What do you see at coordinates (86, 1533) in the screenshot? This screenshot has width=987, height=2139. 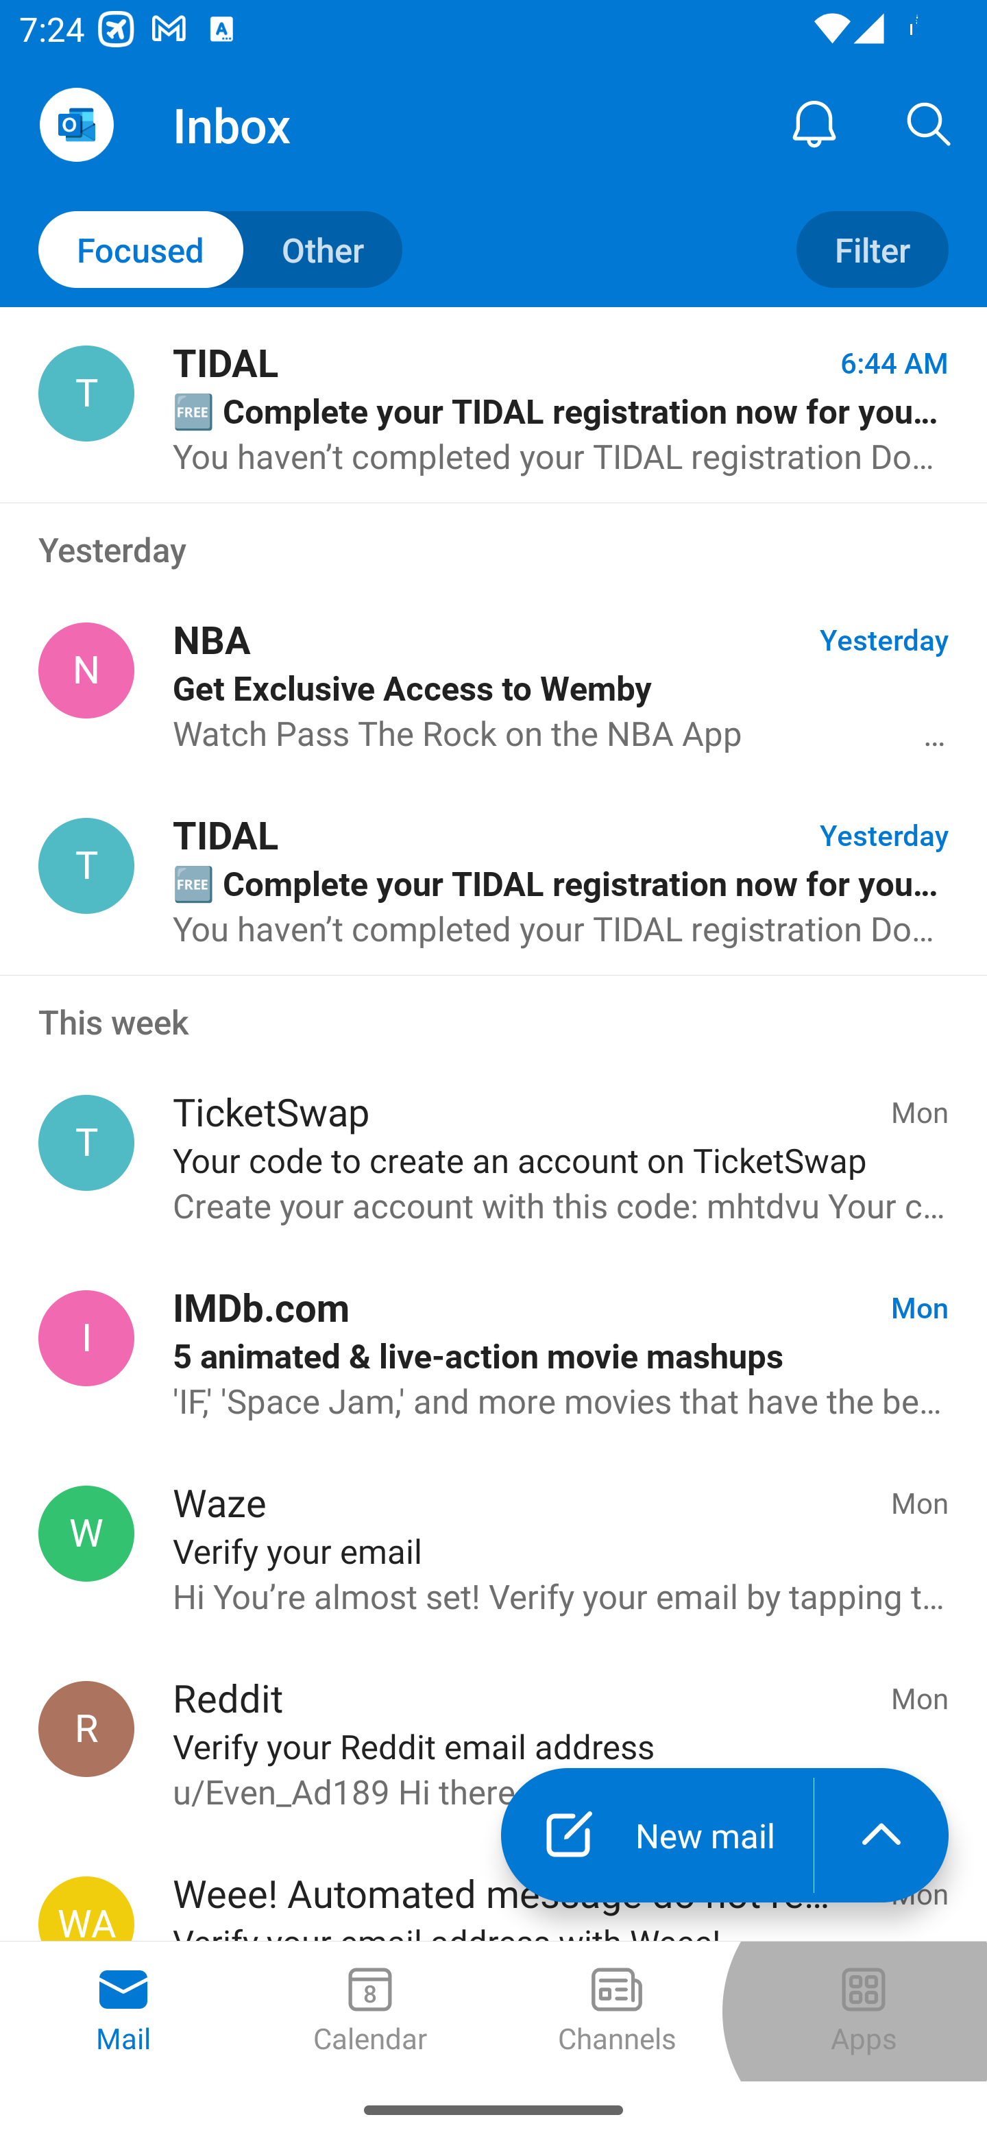 I see `Waze, noreply@waze.com` at bounding box center [86, 1533].